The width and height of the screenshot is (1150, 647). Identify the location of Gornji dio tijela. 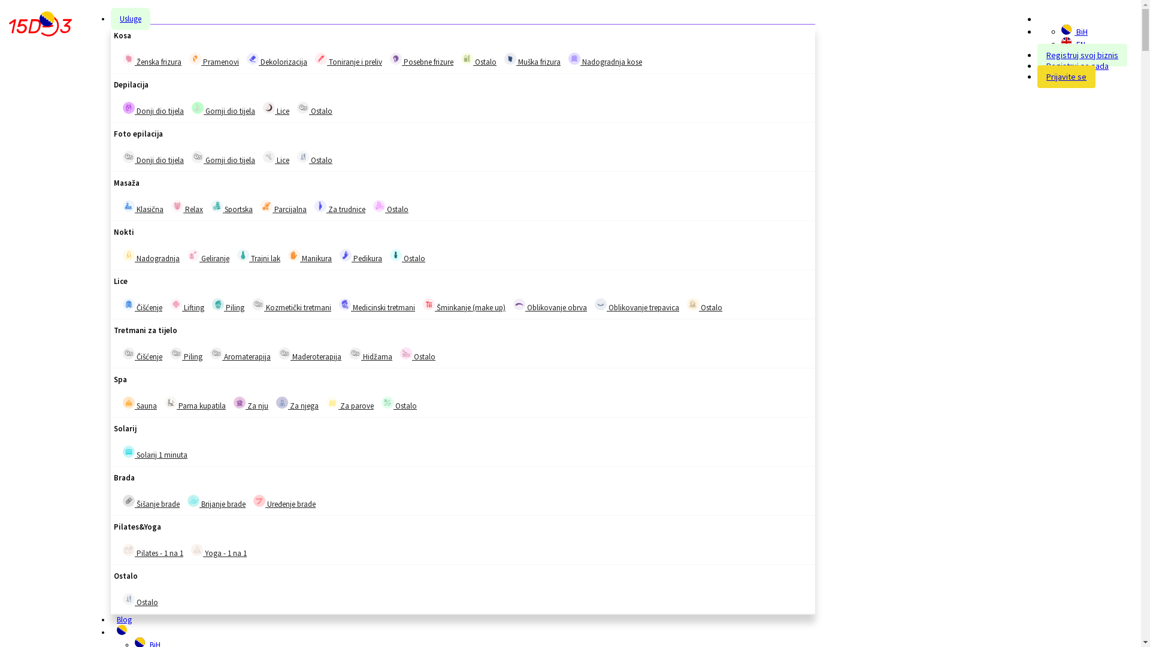
(198, 108).